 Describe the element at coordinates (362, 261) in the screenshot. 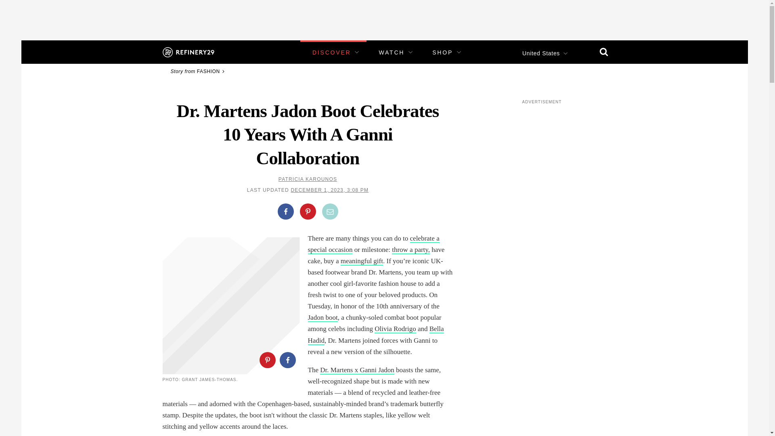

I see `meaningful gift` at that location.